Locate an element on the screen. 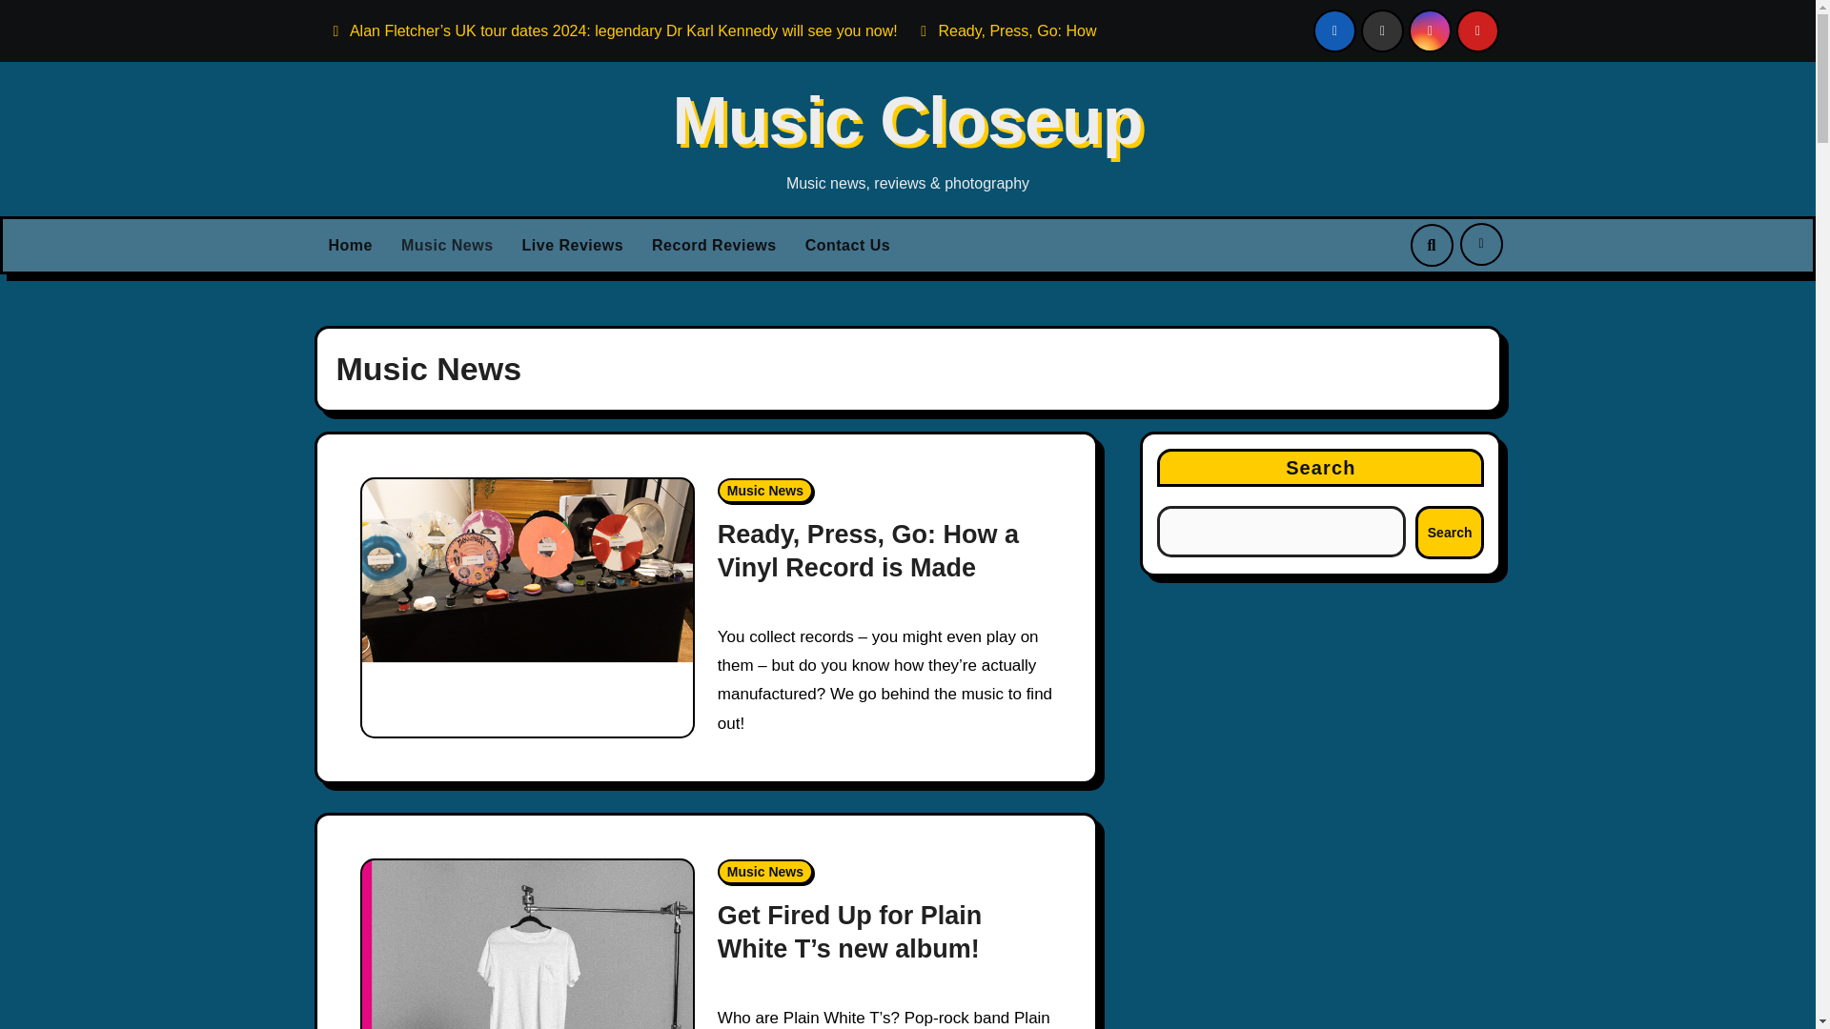 The height and width of the screenshot is (1029, 1830). Music News is located at coordinates (447, 246).